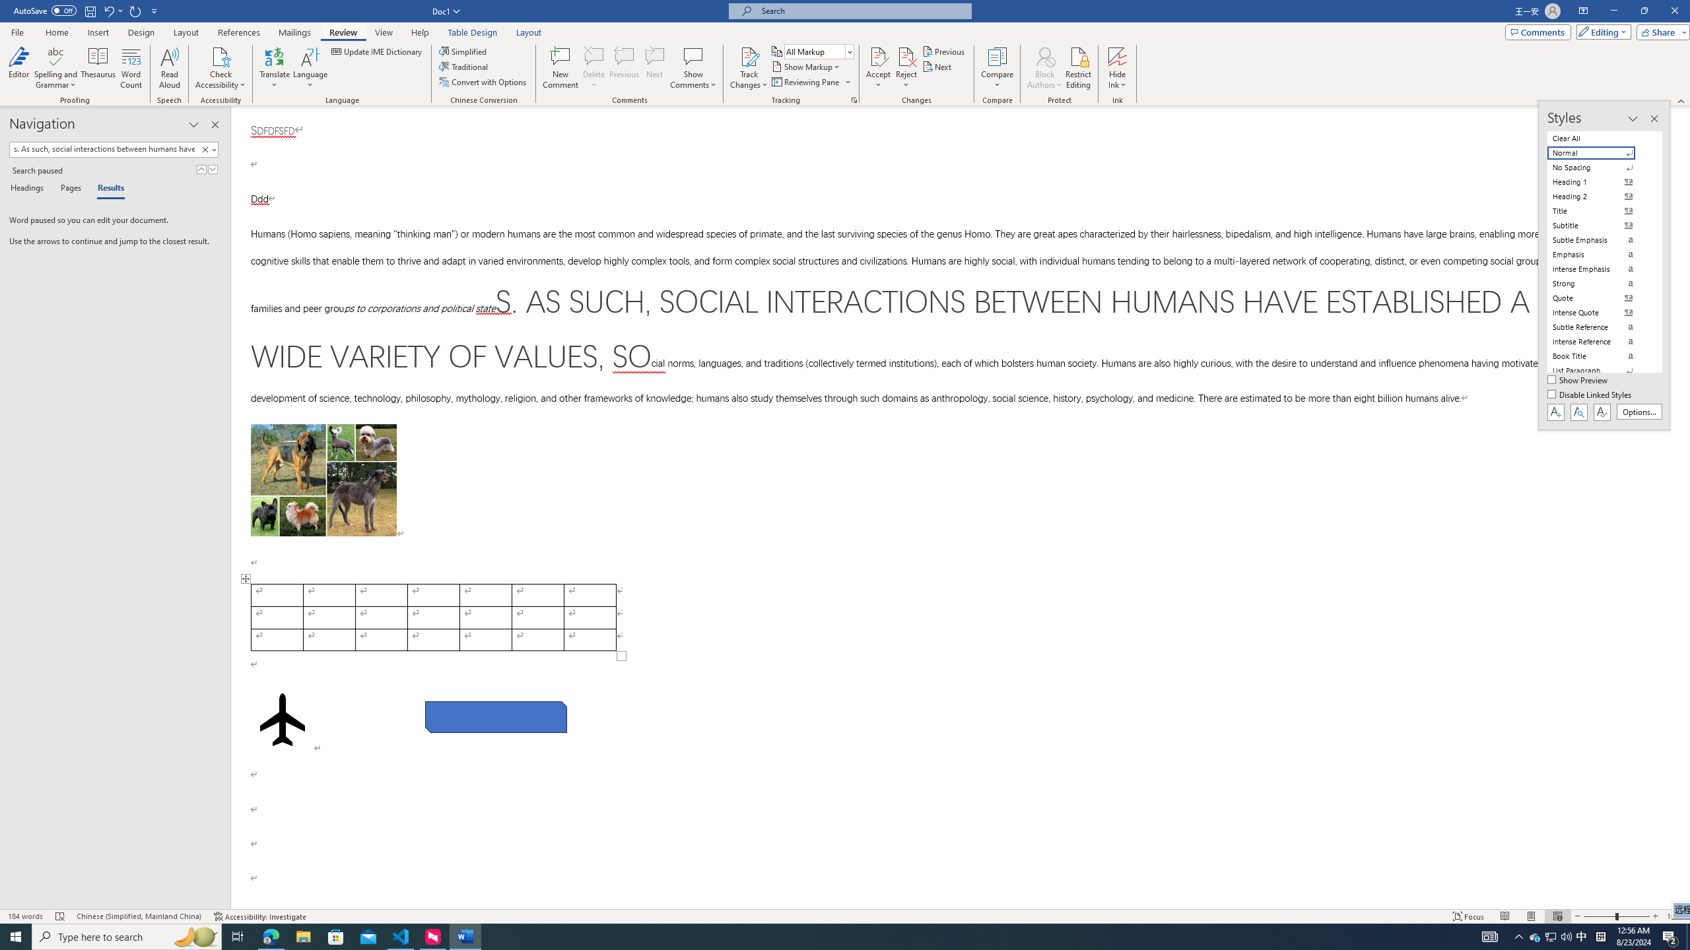 Image resolution: width=1690 pixels, height=950 pixels. What do you see at coordinates (997, 68) in the screenshot?
I see `Compare` at bounding box center [997, 68].